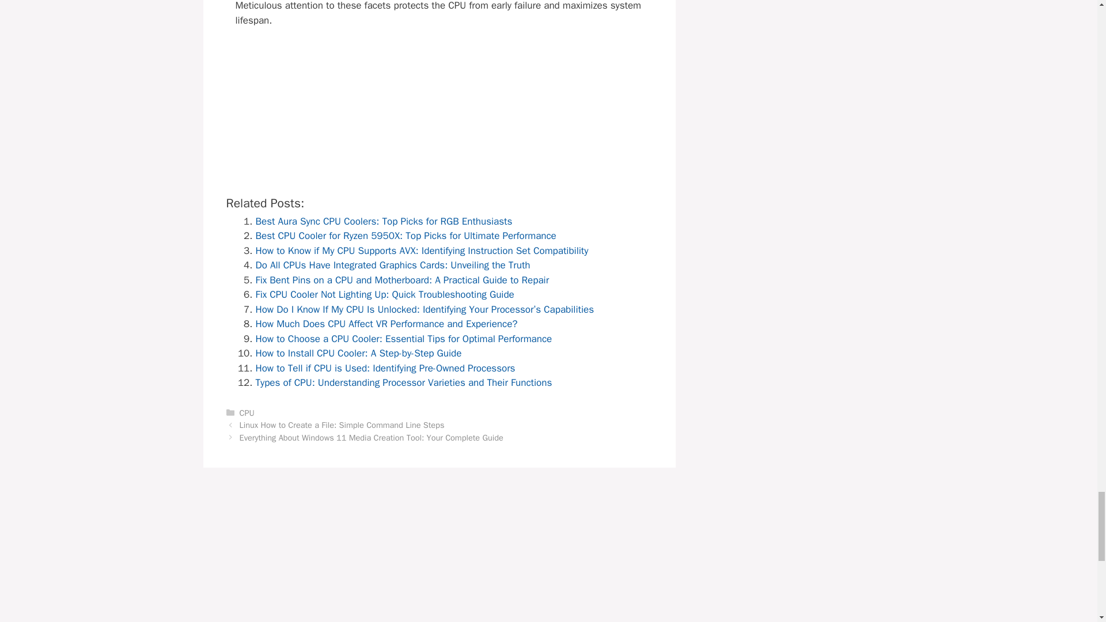  Describe the element at coordinates (386, 324) in the screenshot. I see `How Much Does CPU Affect VR Performance and Experience?` at that location.